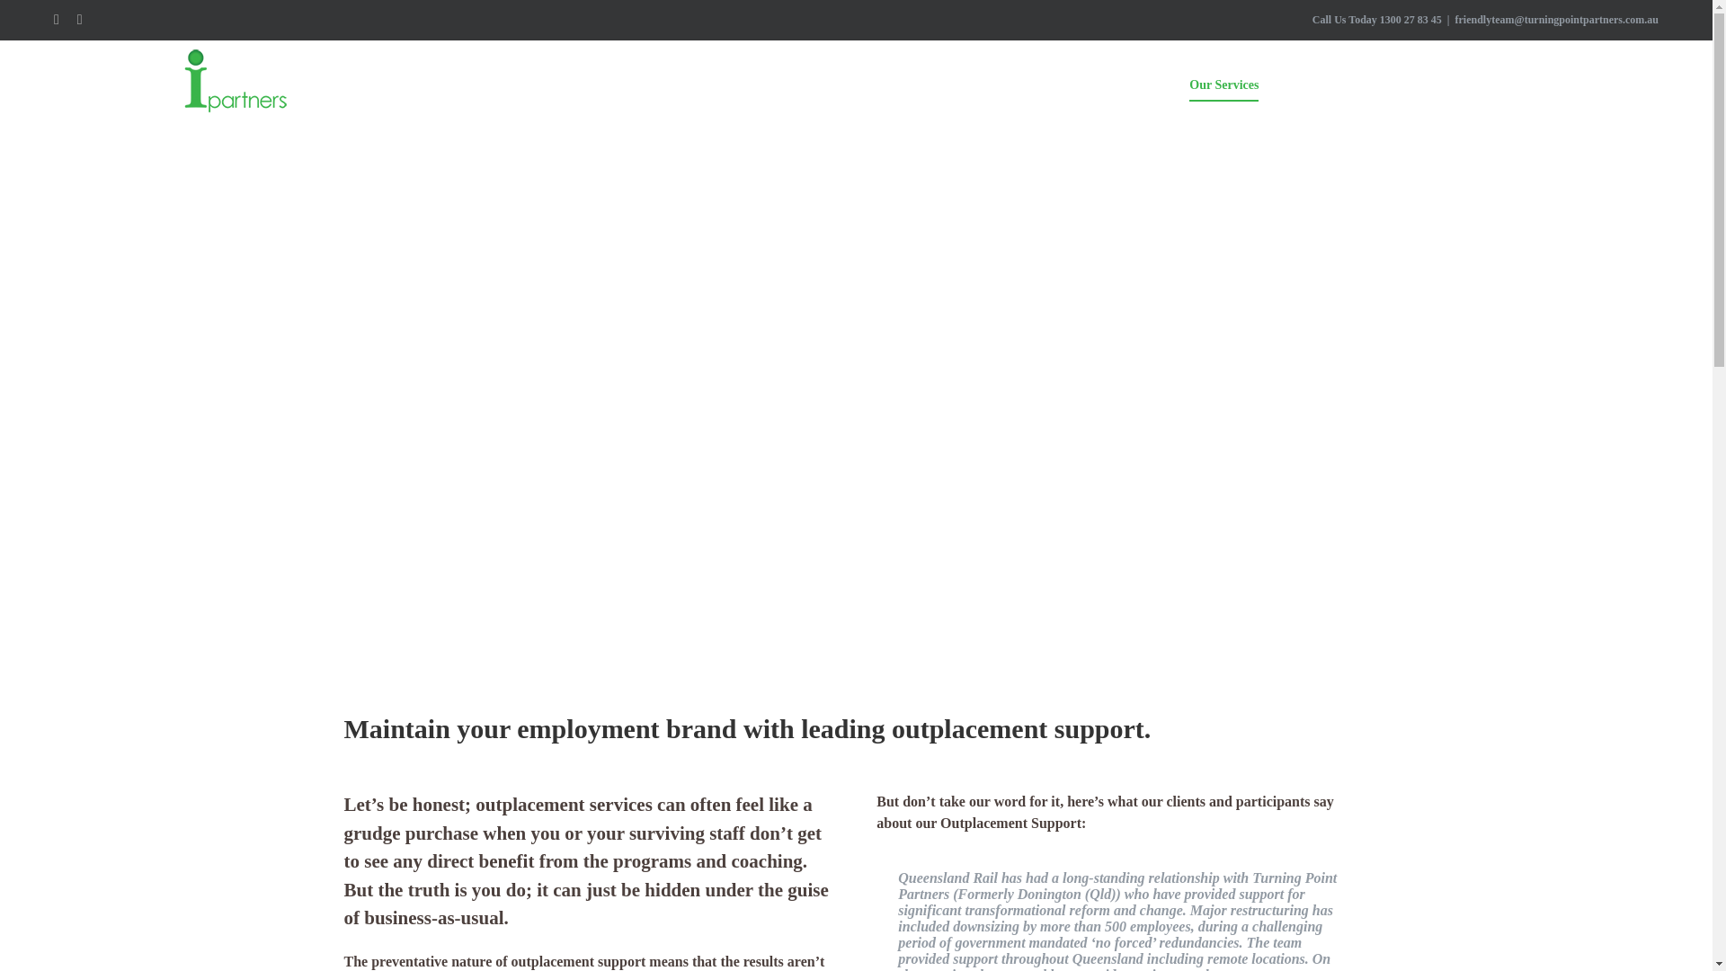  I want to click on 1300 27 83 45, so click(1410, 20).